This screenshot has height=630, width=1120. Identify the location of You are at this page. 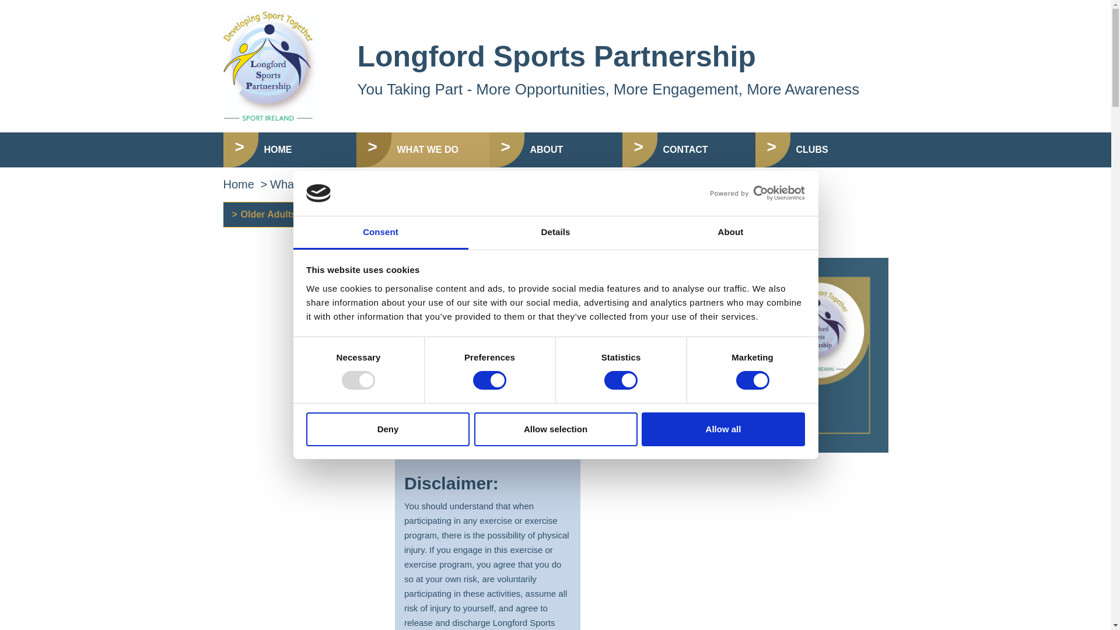
(300, 215).